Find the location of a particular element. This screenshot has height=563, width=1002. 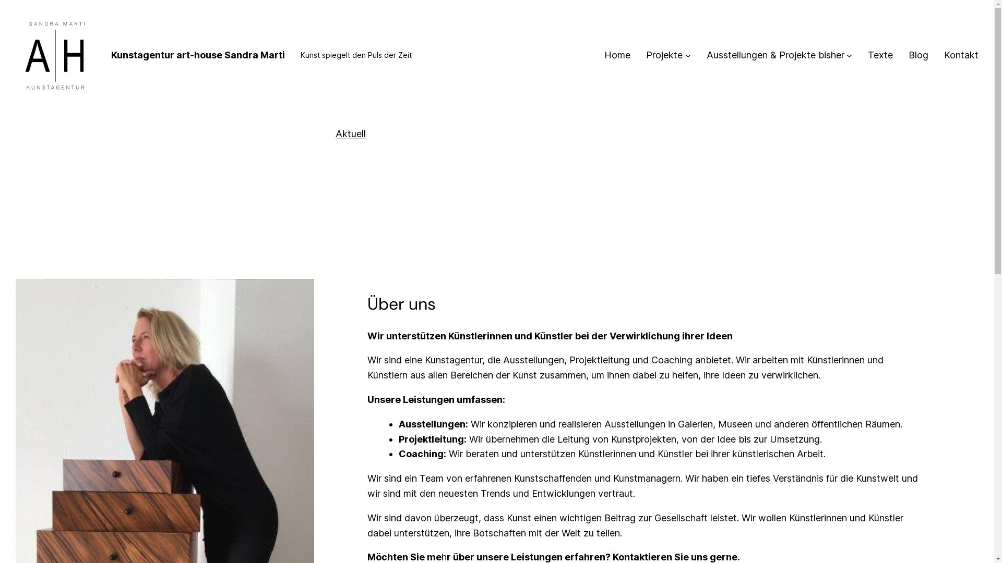

Aktuell is located at coordinates (350, 133).